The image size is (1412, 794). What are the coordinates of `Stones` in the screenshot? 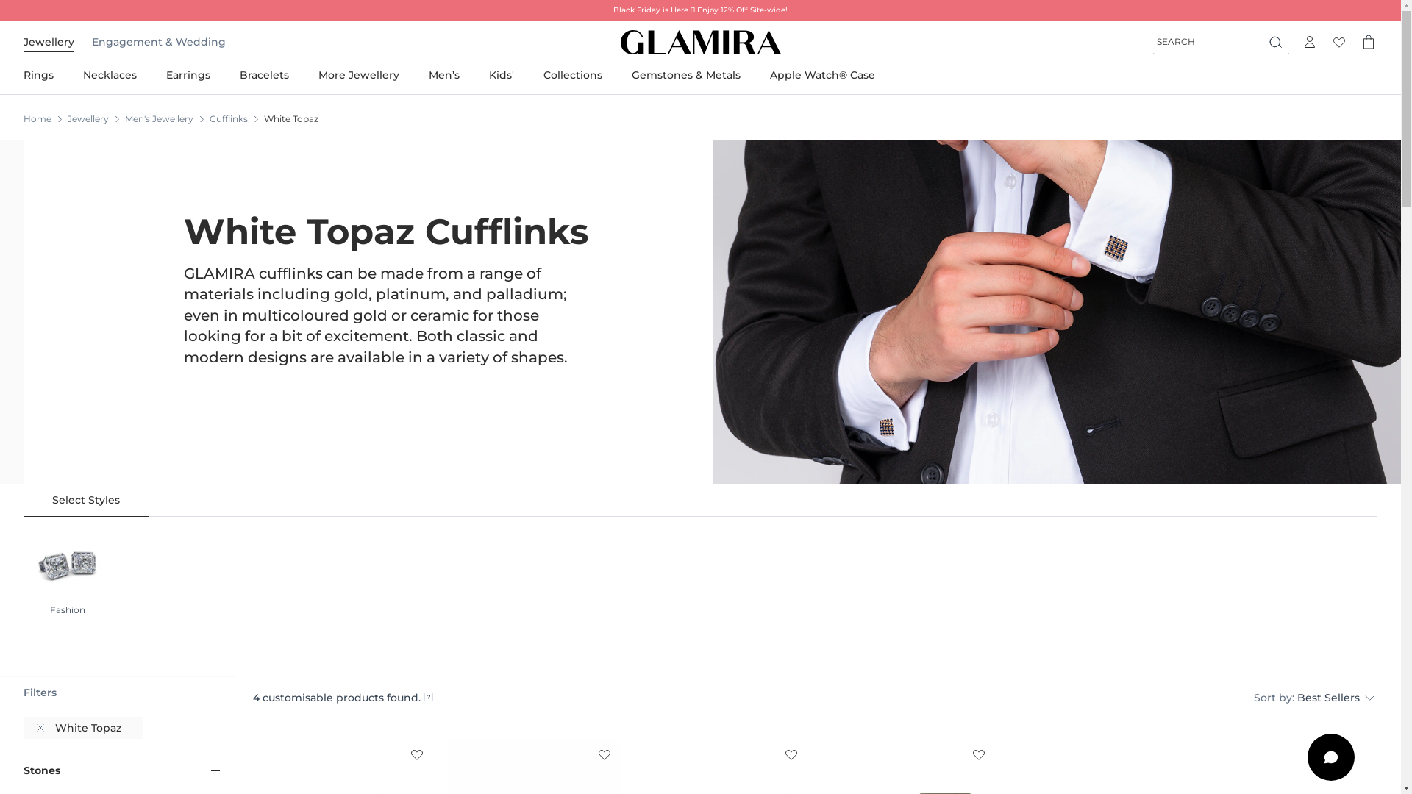 It's located at (42, 770).